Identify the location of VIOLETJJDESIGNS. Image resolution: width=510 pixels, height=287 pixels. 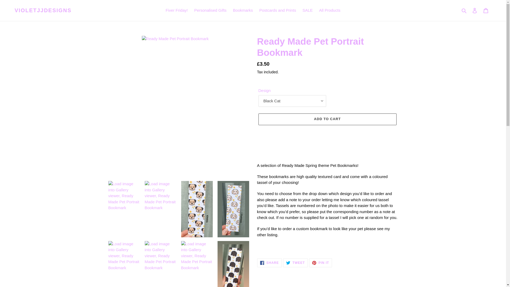
(277, 10).